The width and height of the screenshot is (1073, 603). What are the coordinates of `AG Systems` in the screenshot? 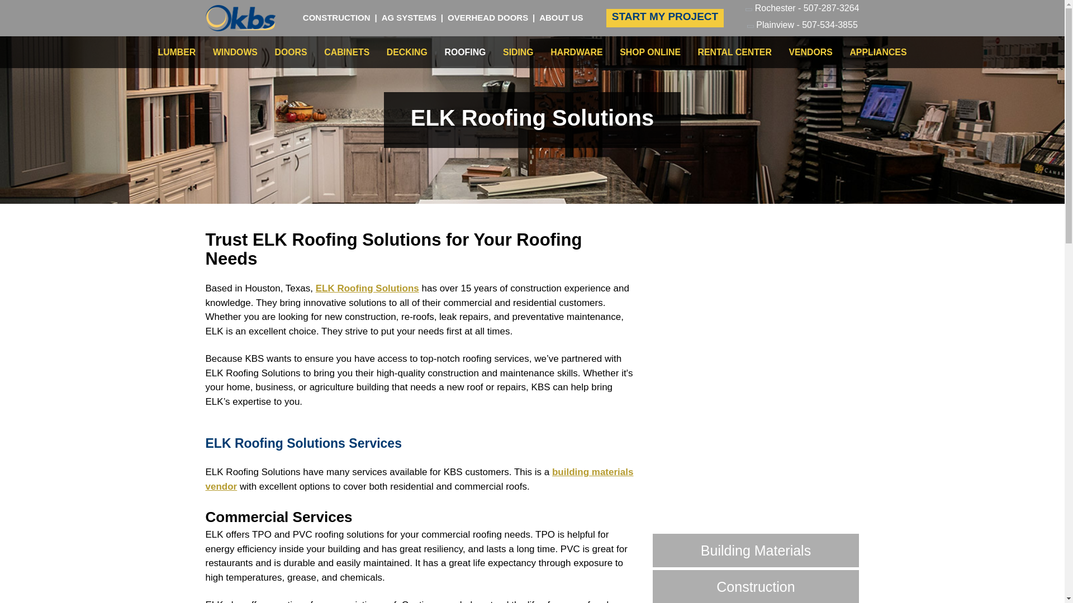 It's located at (409, 17).